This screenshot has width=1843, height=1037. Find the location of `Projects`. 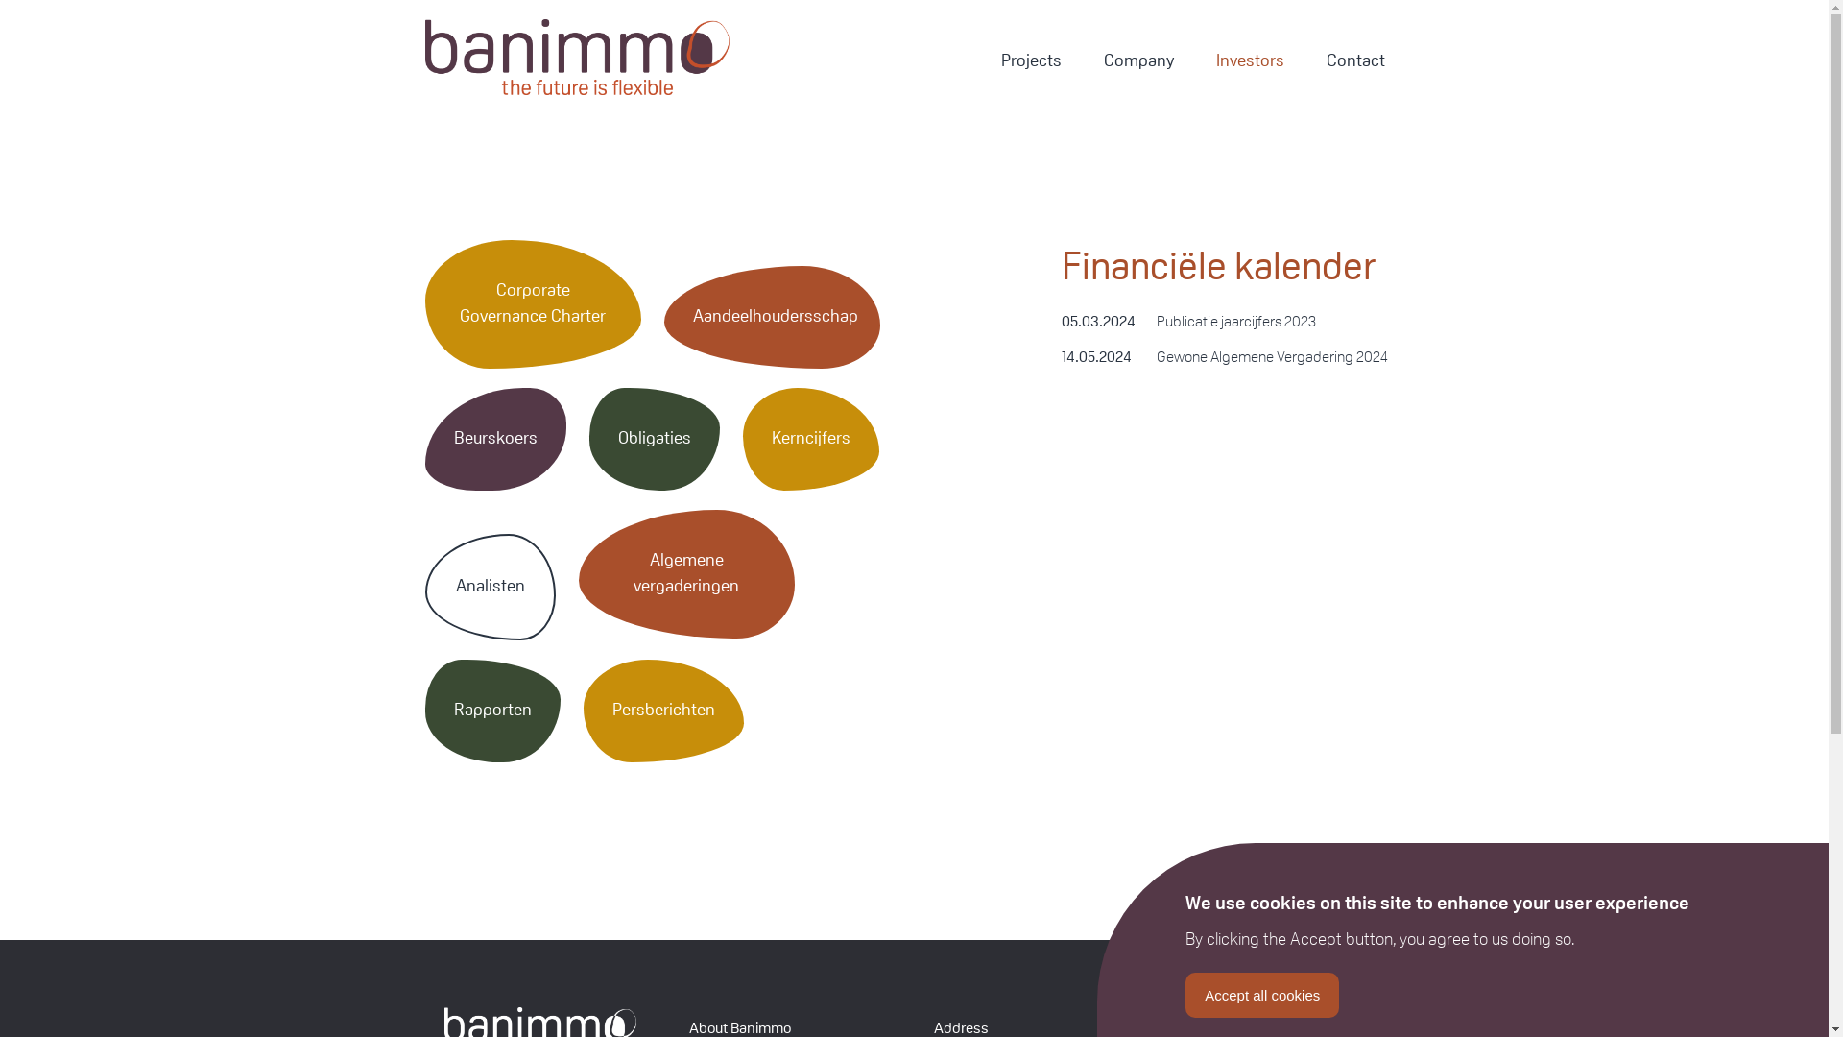

Projects is located at coordinates (1031, 61).